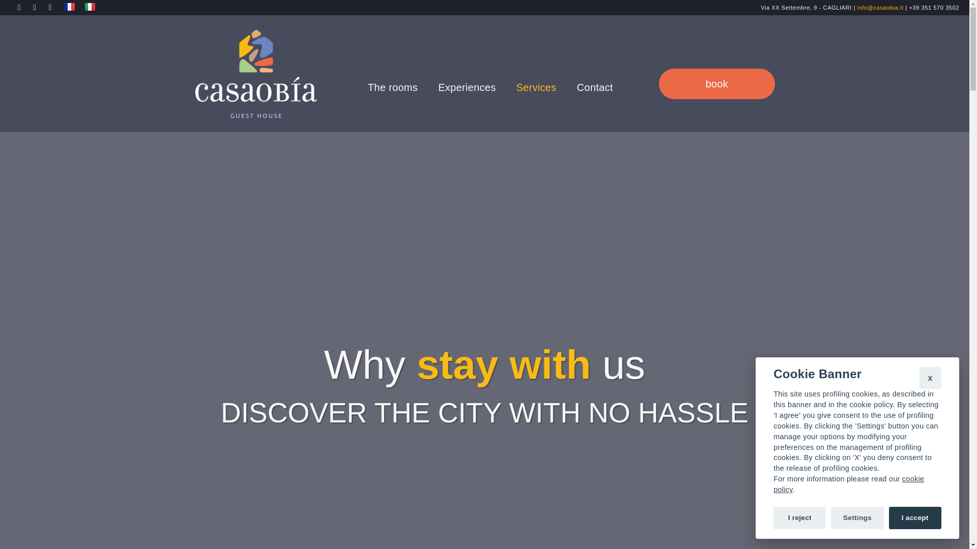 This screenshot has width=977, height=549. I want to click on book, so click(716, 84).